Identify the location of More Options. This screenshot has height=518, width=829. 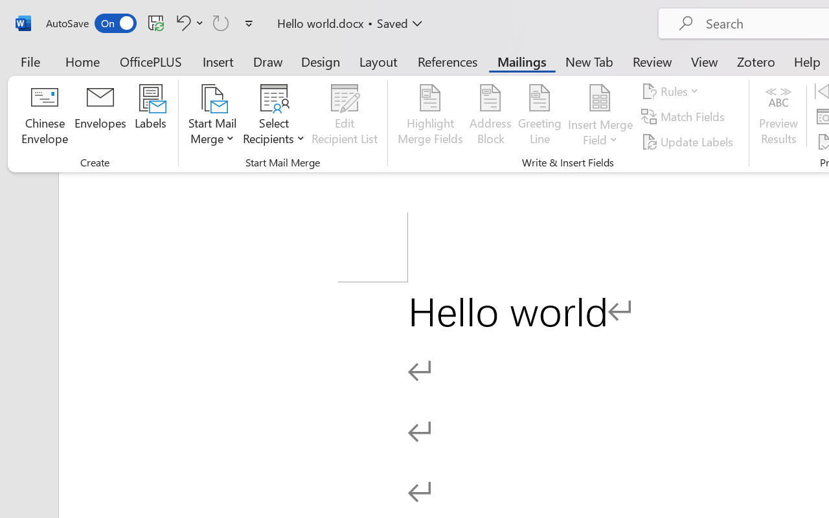
(600, 135).